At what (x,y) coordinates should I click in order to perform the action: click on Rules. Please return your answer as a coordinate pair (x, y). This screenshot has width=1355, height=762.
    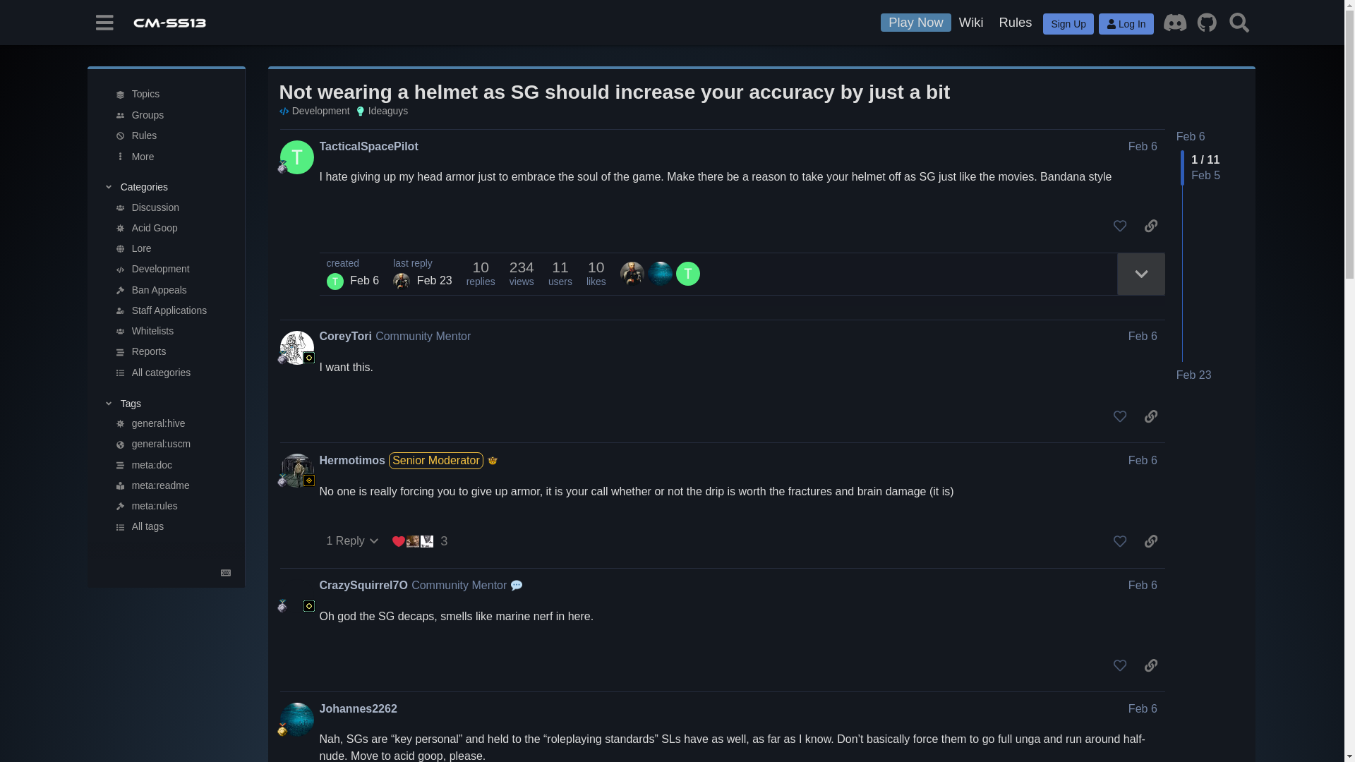
    Looking at the image, I should click on (172, 135).